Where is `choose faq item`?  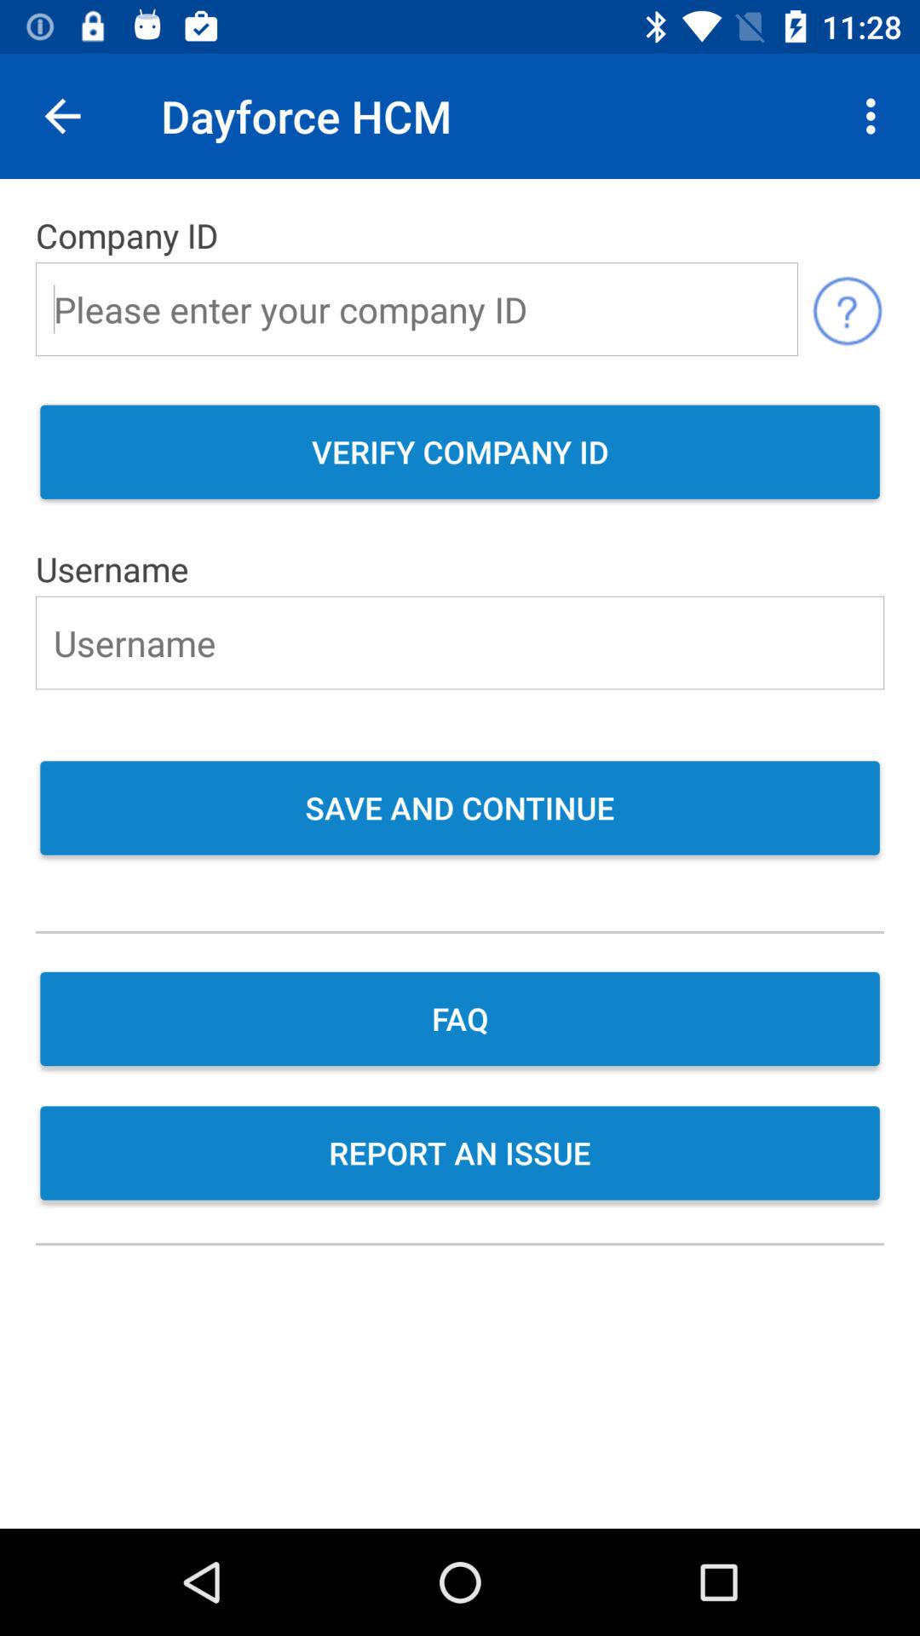 choose faq item is located at coordinates (460, 1021).